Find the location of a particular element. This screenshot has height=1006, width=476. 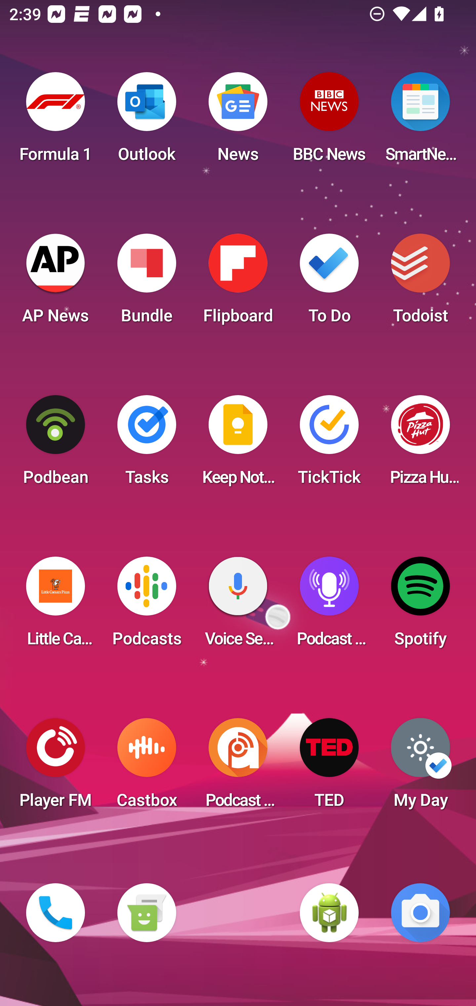

Voice Search is located at coordinates (238, 606).